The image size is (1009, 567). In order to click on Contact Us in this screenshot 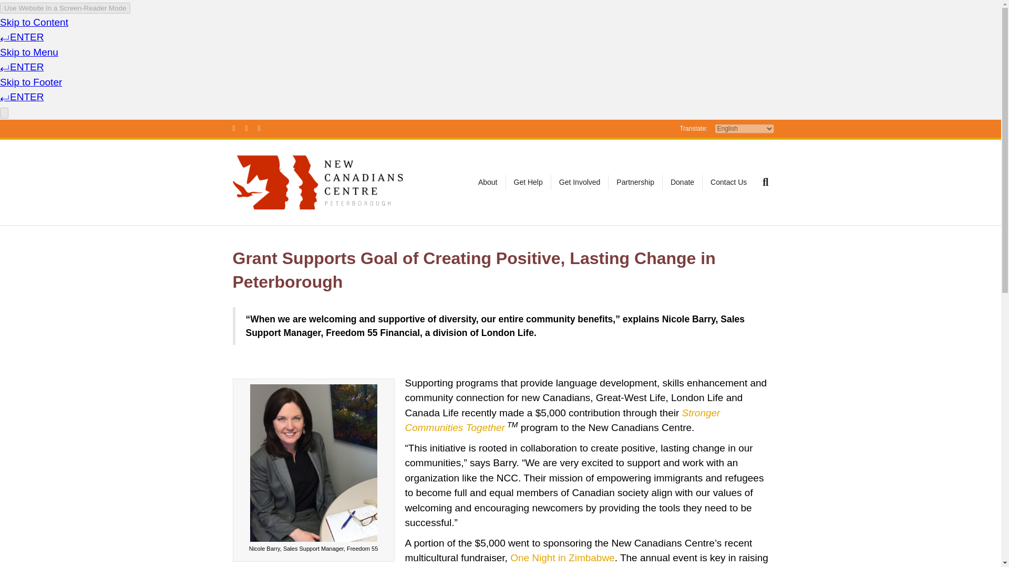, I will do `click(728, 182)`.